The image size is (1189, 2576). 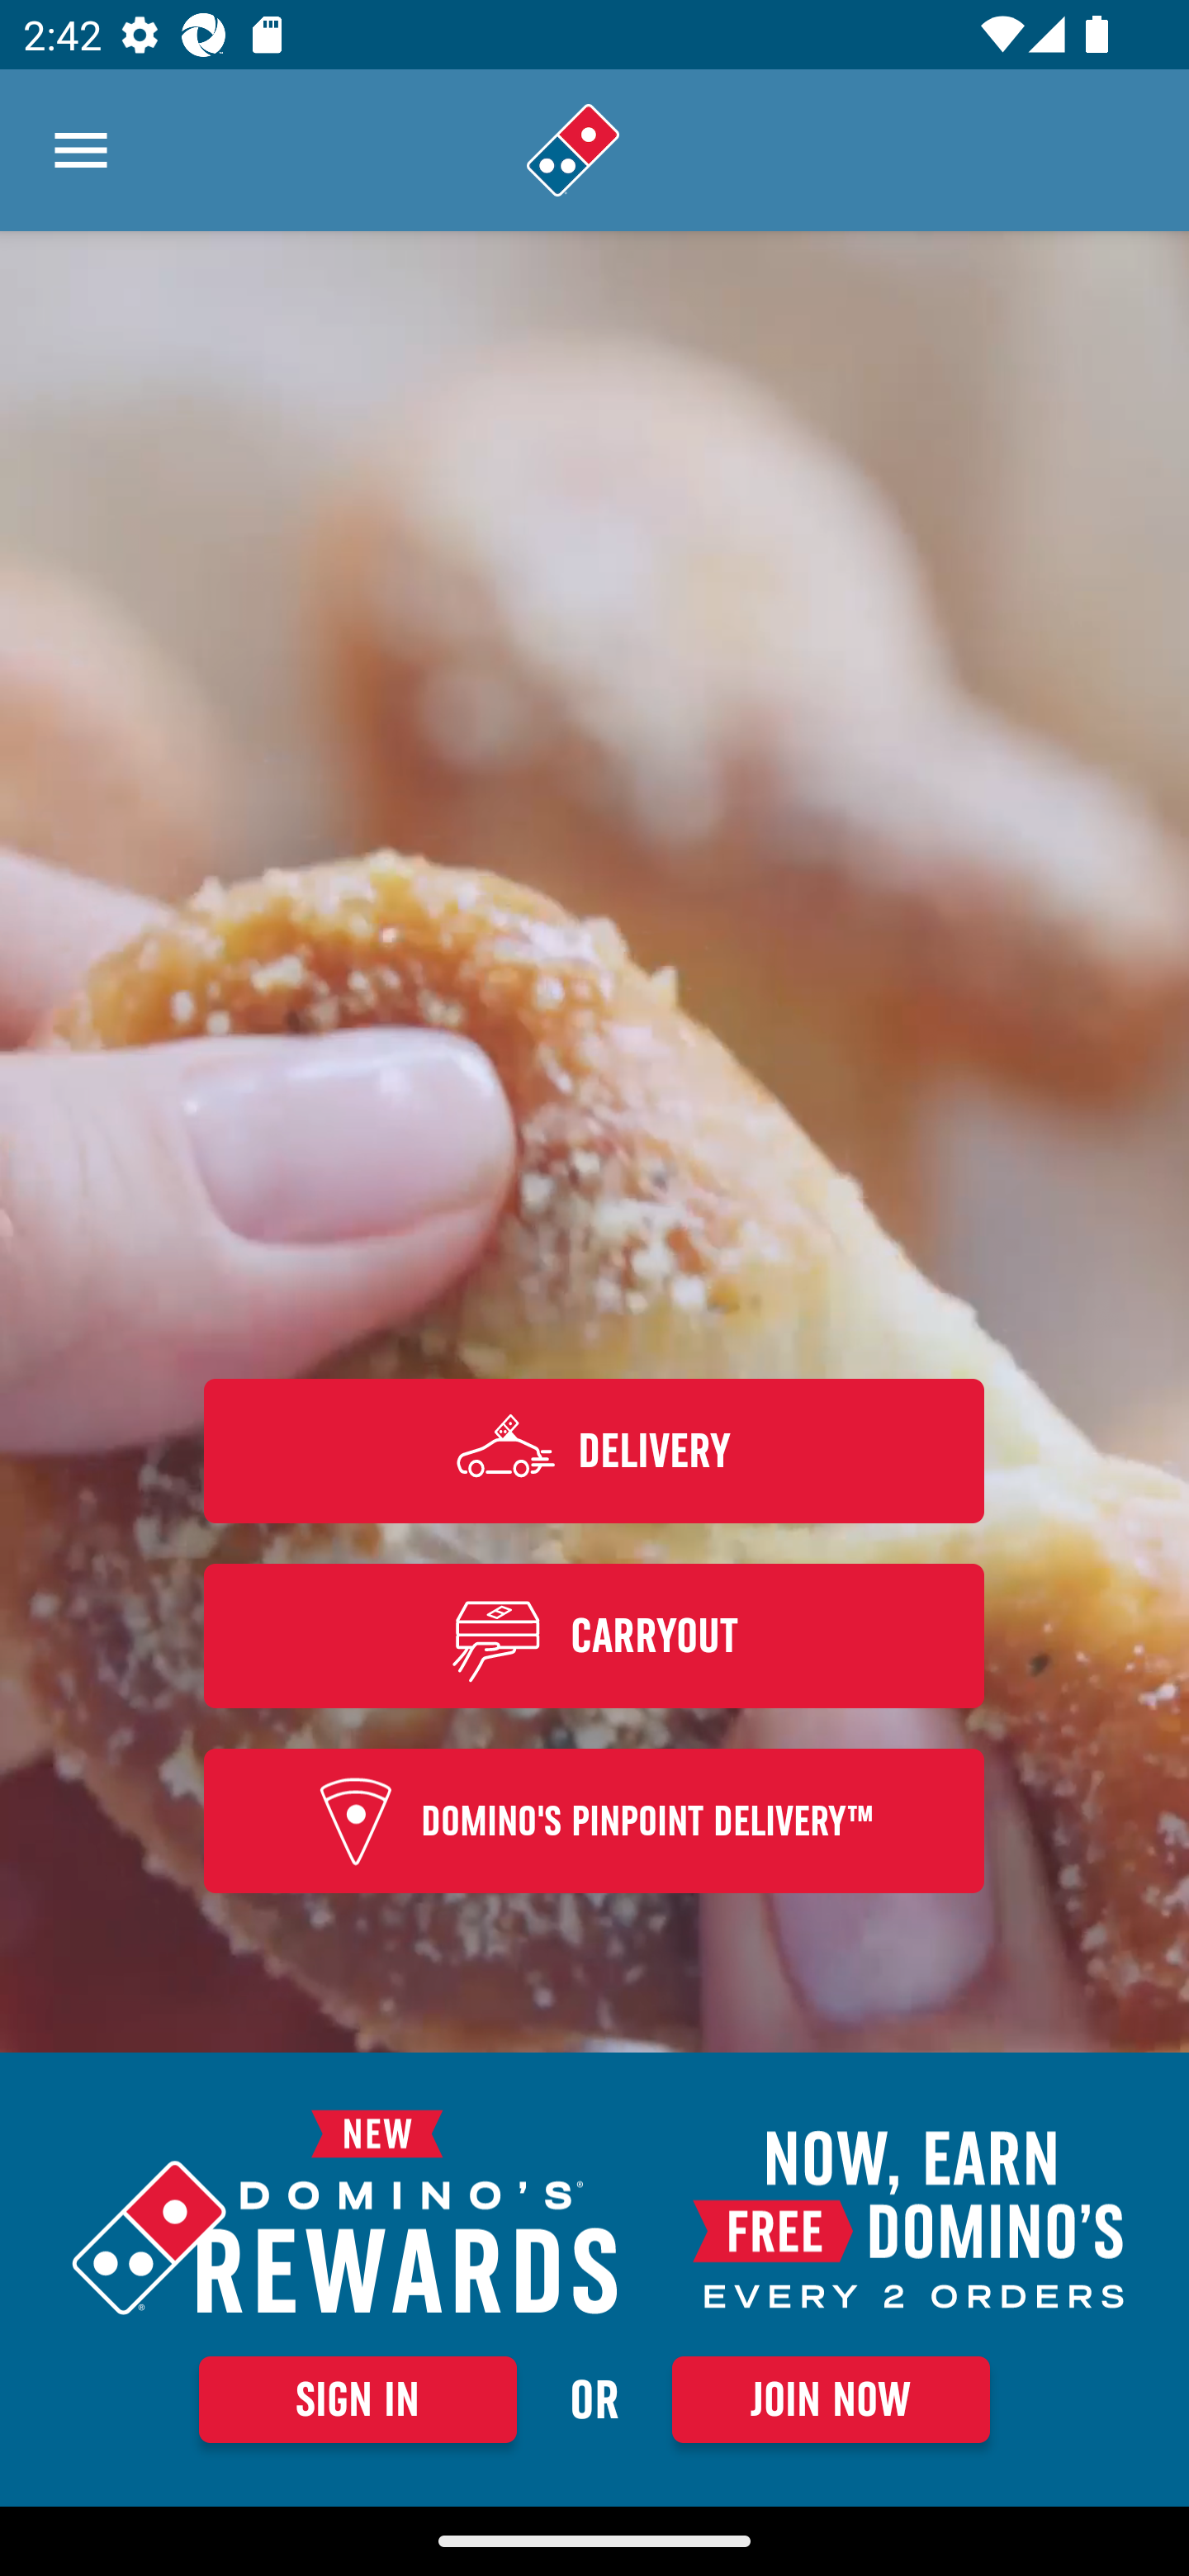 I want to click on SIGN IN, so click(x=358, y=2399).